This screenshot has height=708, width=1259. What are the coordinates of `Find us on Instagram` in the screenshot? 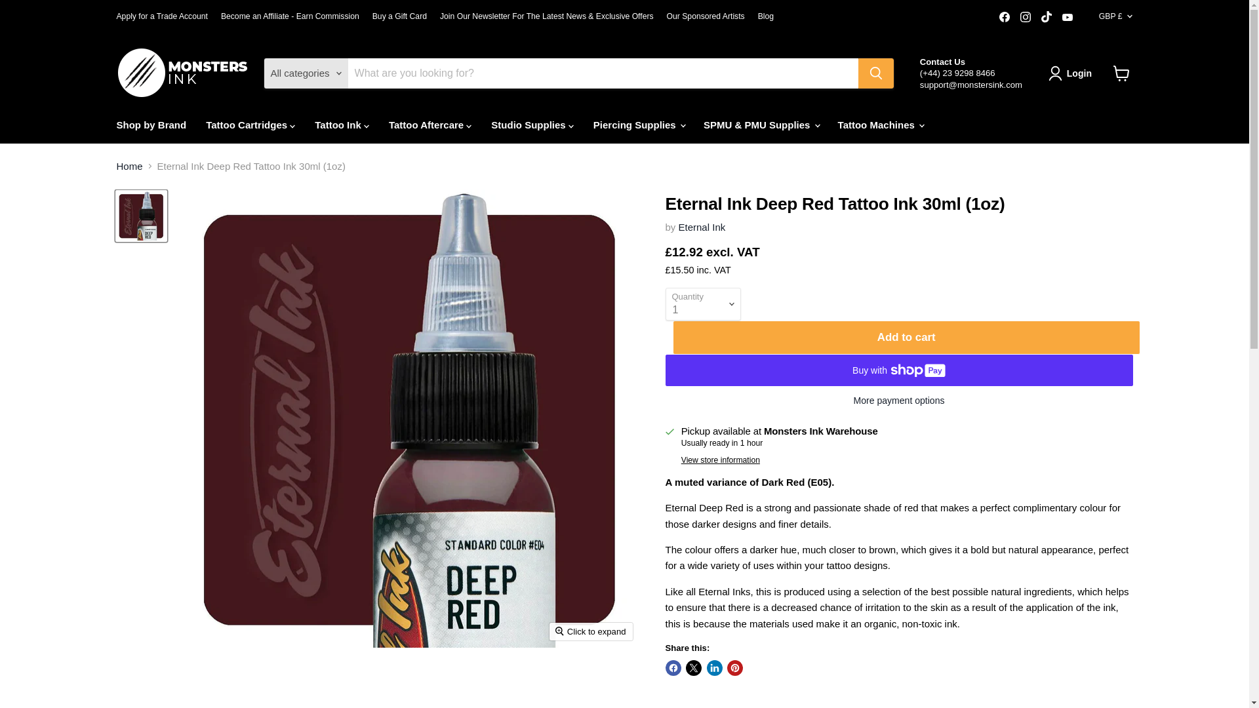 It's located at (1026, 16).